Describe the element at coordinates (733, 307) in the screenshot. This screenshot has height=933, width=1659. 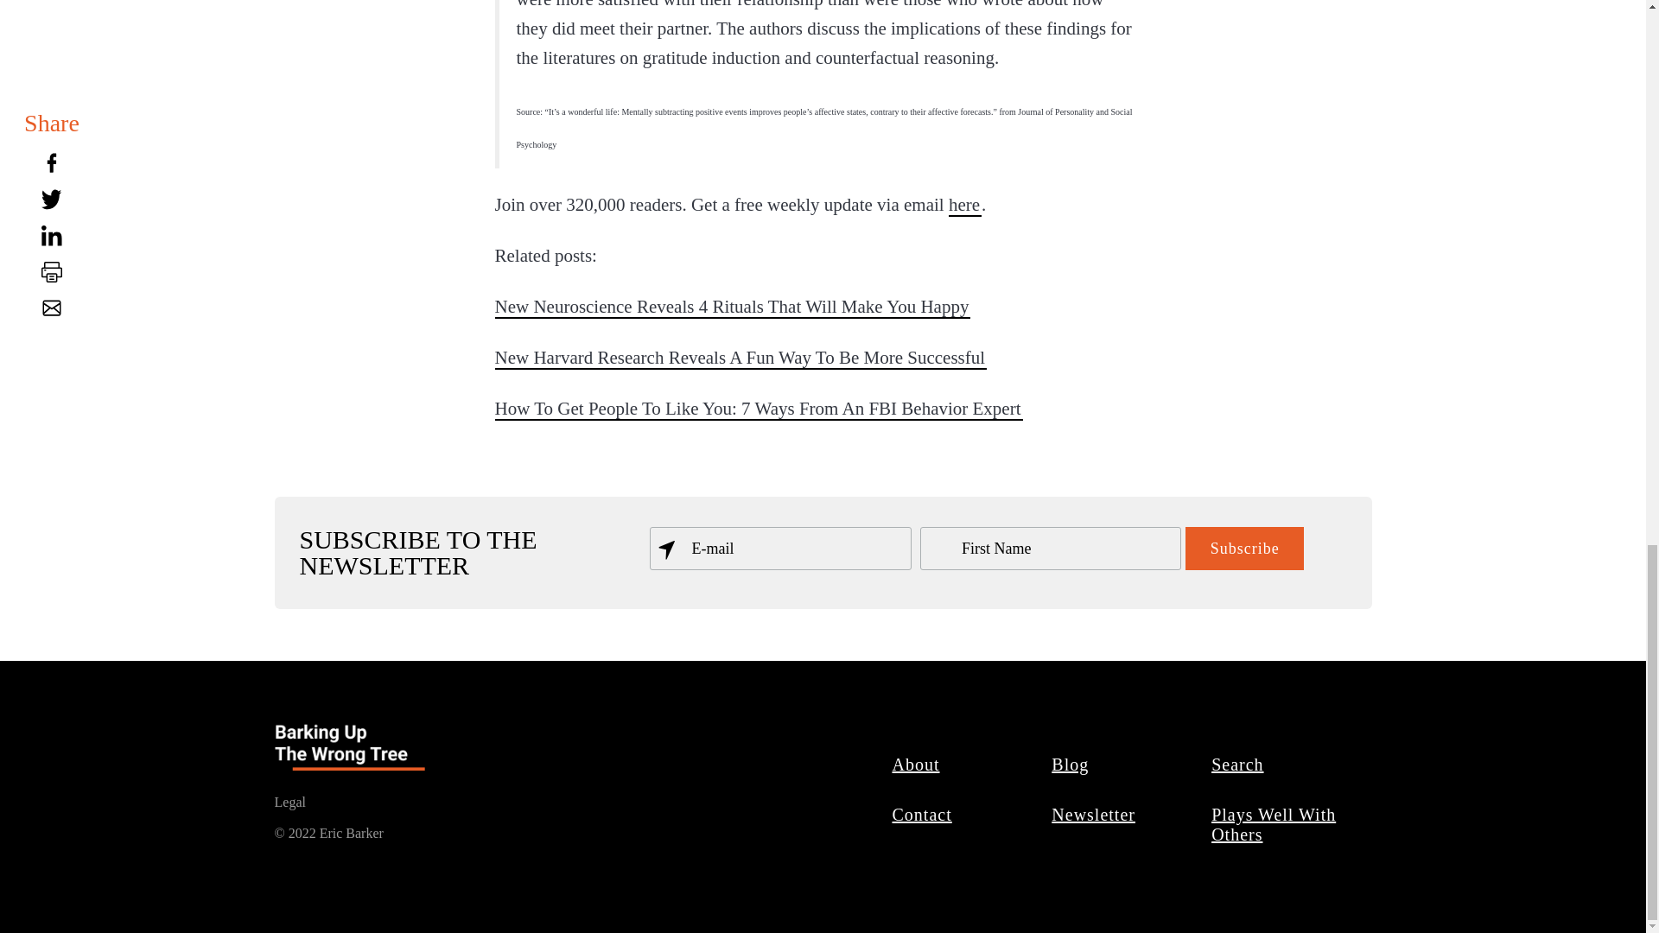
I see `New Neuroscience Reveals 4 Rituals That Will Make You Happy` at that location.